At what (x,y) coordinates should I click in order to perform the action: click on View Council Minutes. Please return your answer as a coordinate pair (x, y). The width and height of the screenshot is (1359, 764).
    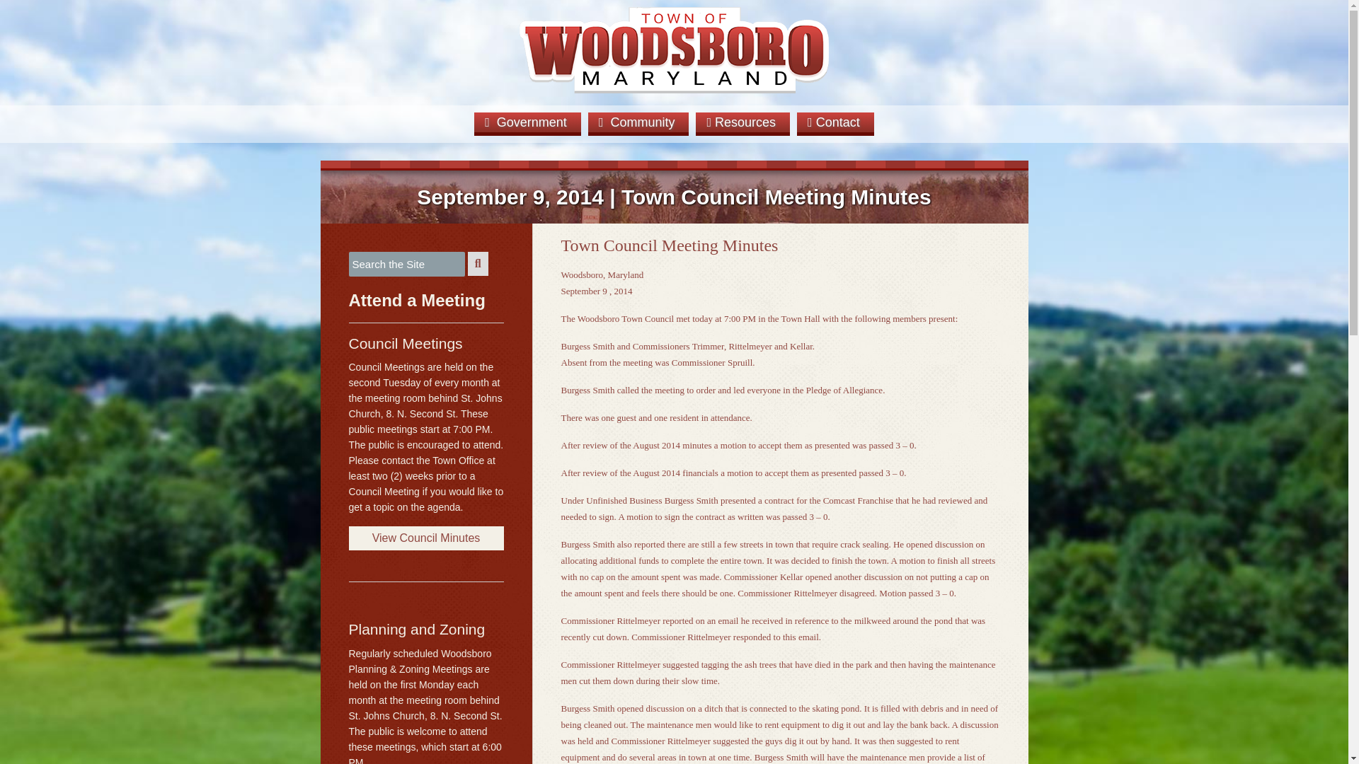
    Looking at the image, I should click on (425, 538).